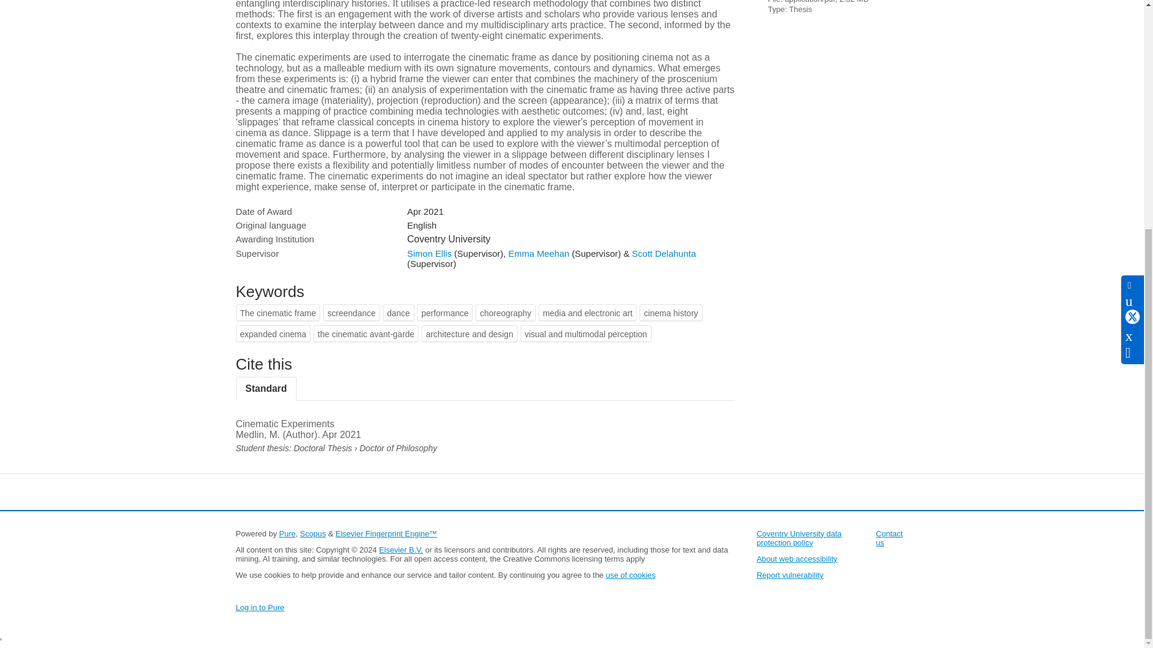 This screenshot has height=648, width=1153. Describe the element at coordinates (631, 575) in the screenshot. I see `use of cookies` at that location.